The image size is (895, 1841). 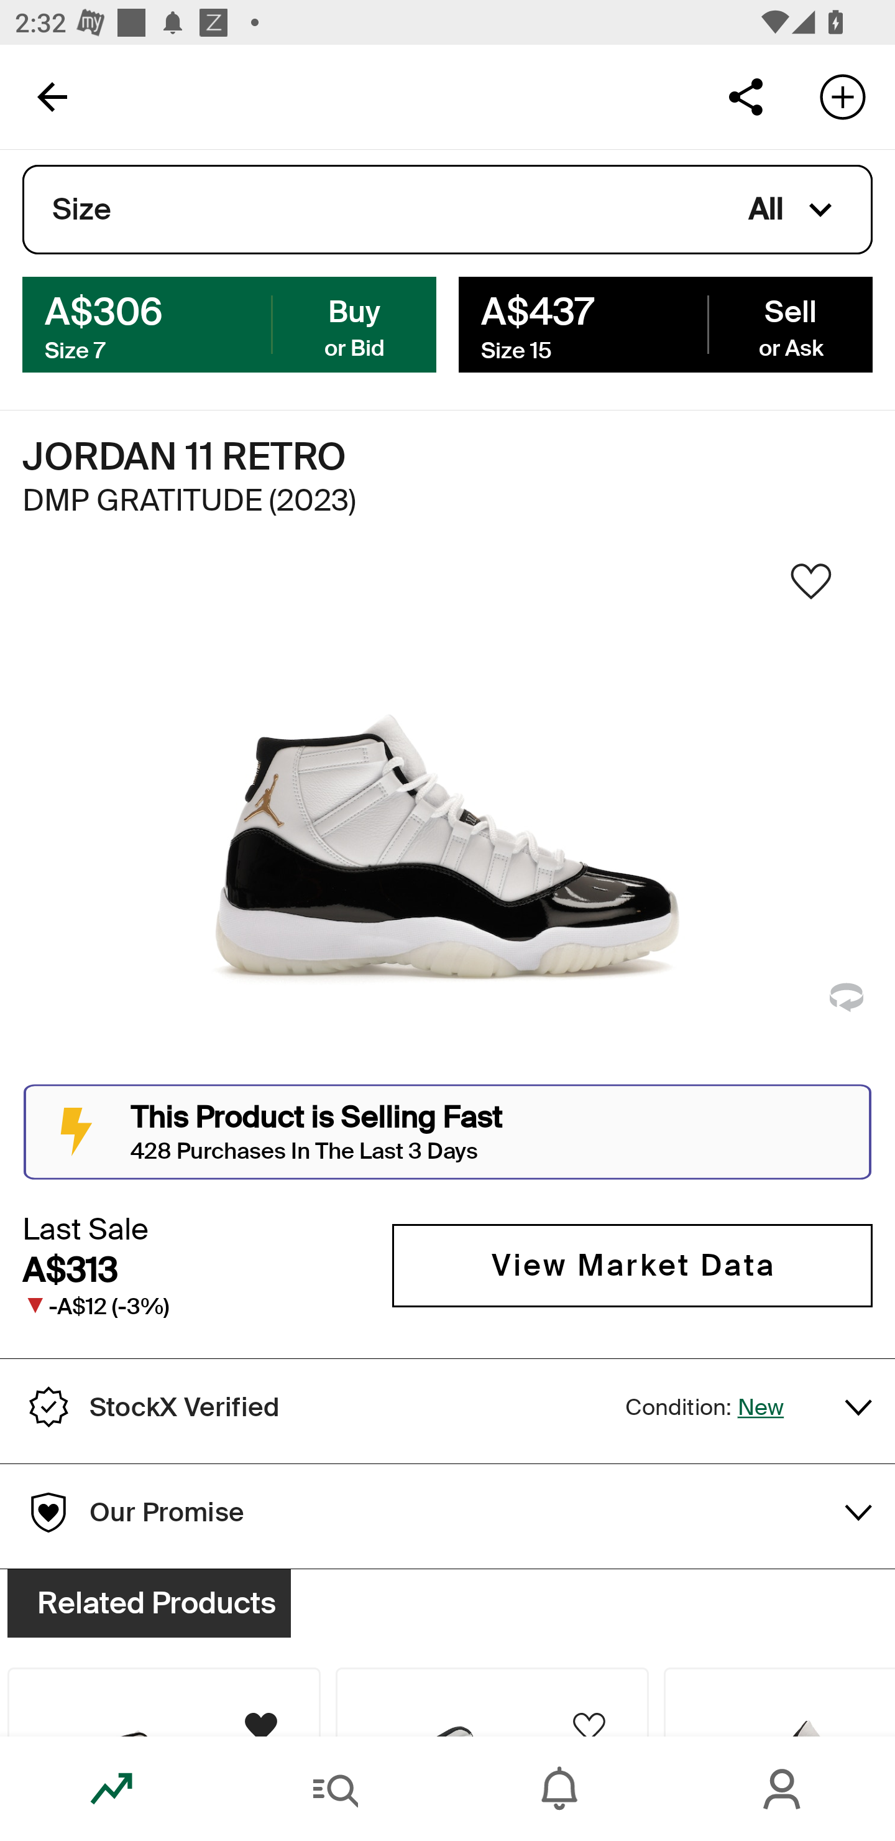 What do you see at coordinates (665, 323) in the screenshot?
I see `A$437 Sell Size 15 or Ask` at bounding box center [665, 323].